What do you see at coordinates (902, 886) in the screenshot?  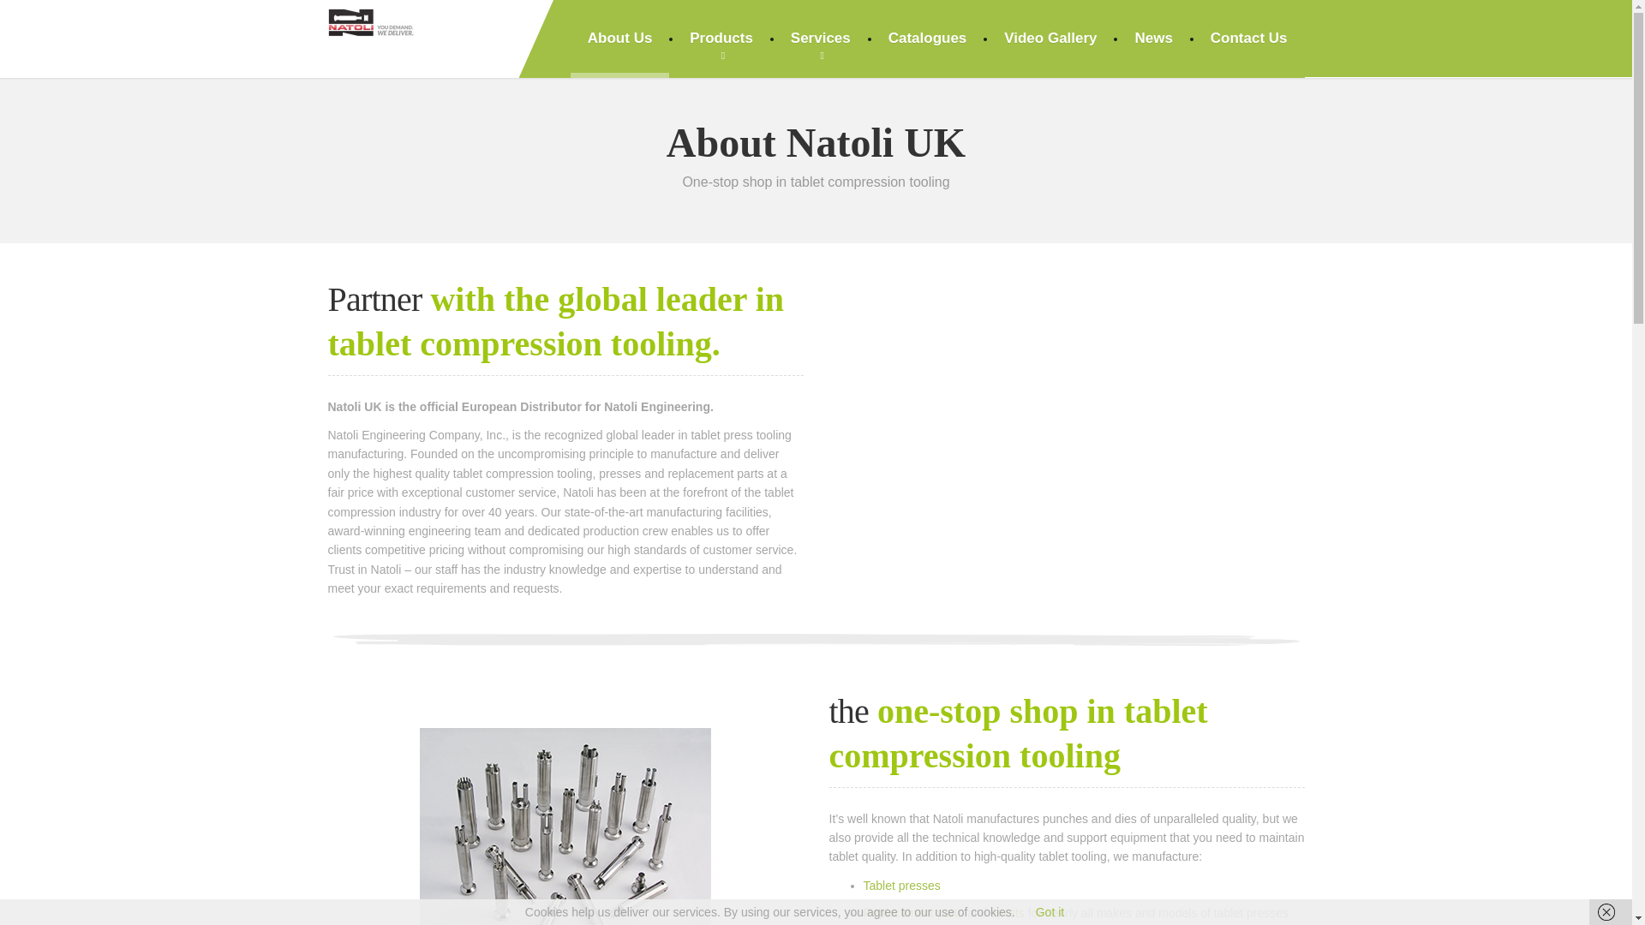 I see `Tablet Presses` at bounding box center [902, 886].